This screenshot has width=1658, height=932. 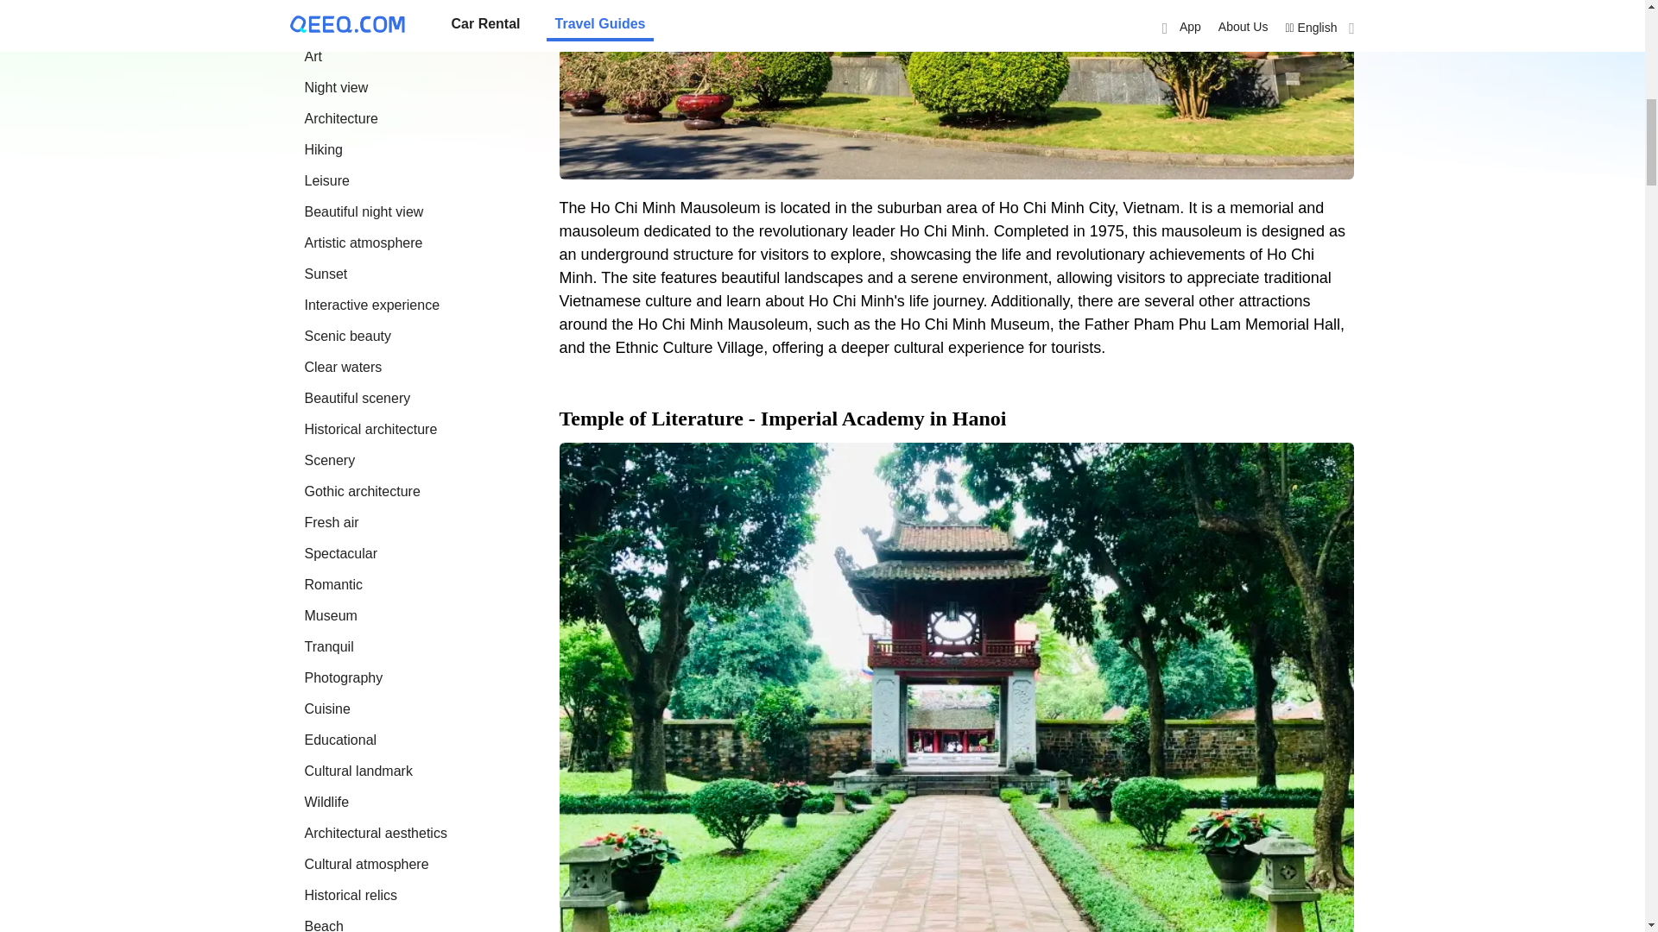 I want to click on Fresh air, so click(x=330, y=523).